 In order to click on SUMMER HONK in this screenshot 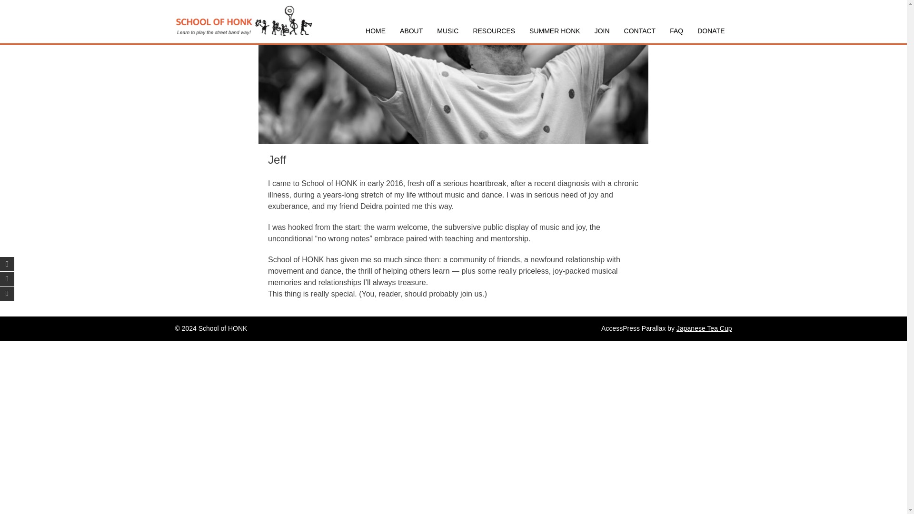, I will do `click(555, 31)`.